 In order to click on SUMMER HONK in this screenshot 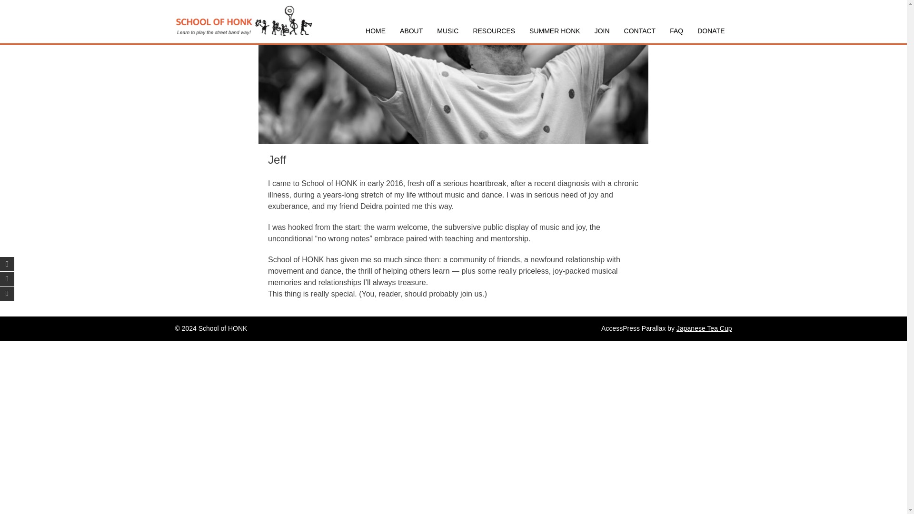, I will do `click(555, 31)`.